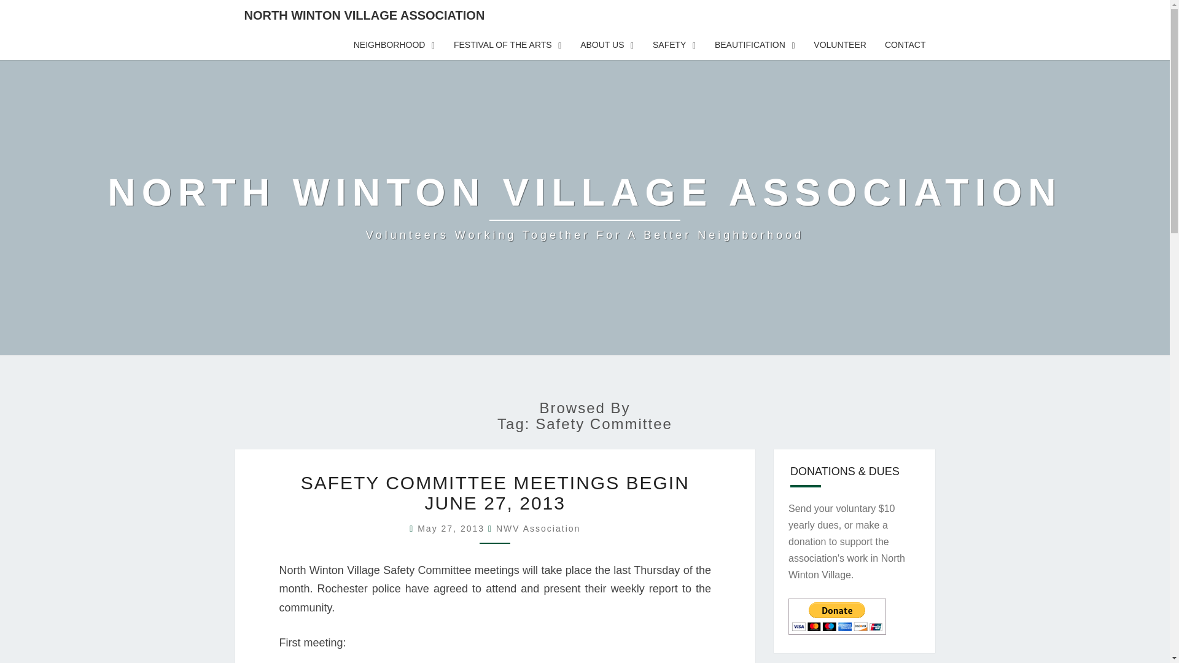 The height and width of the screenshot is (663, 1179). I want to click on Safety, so click(674, 45).